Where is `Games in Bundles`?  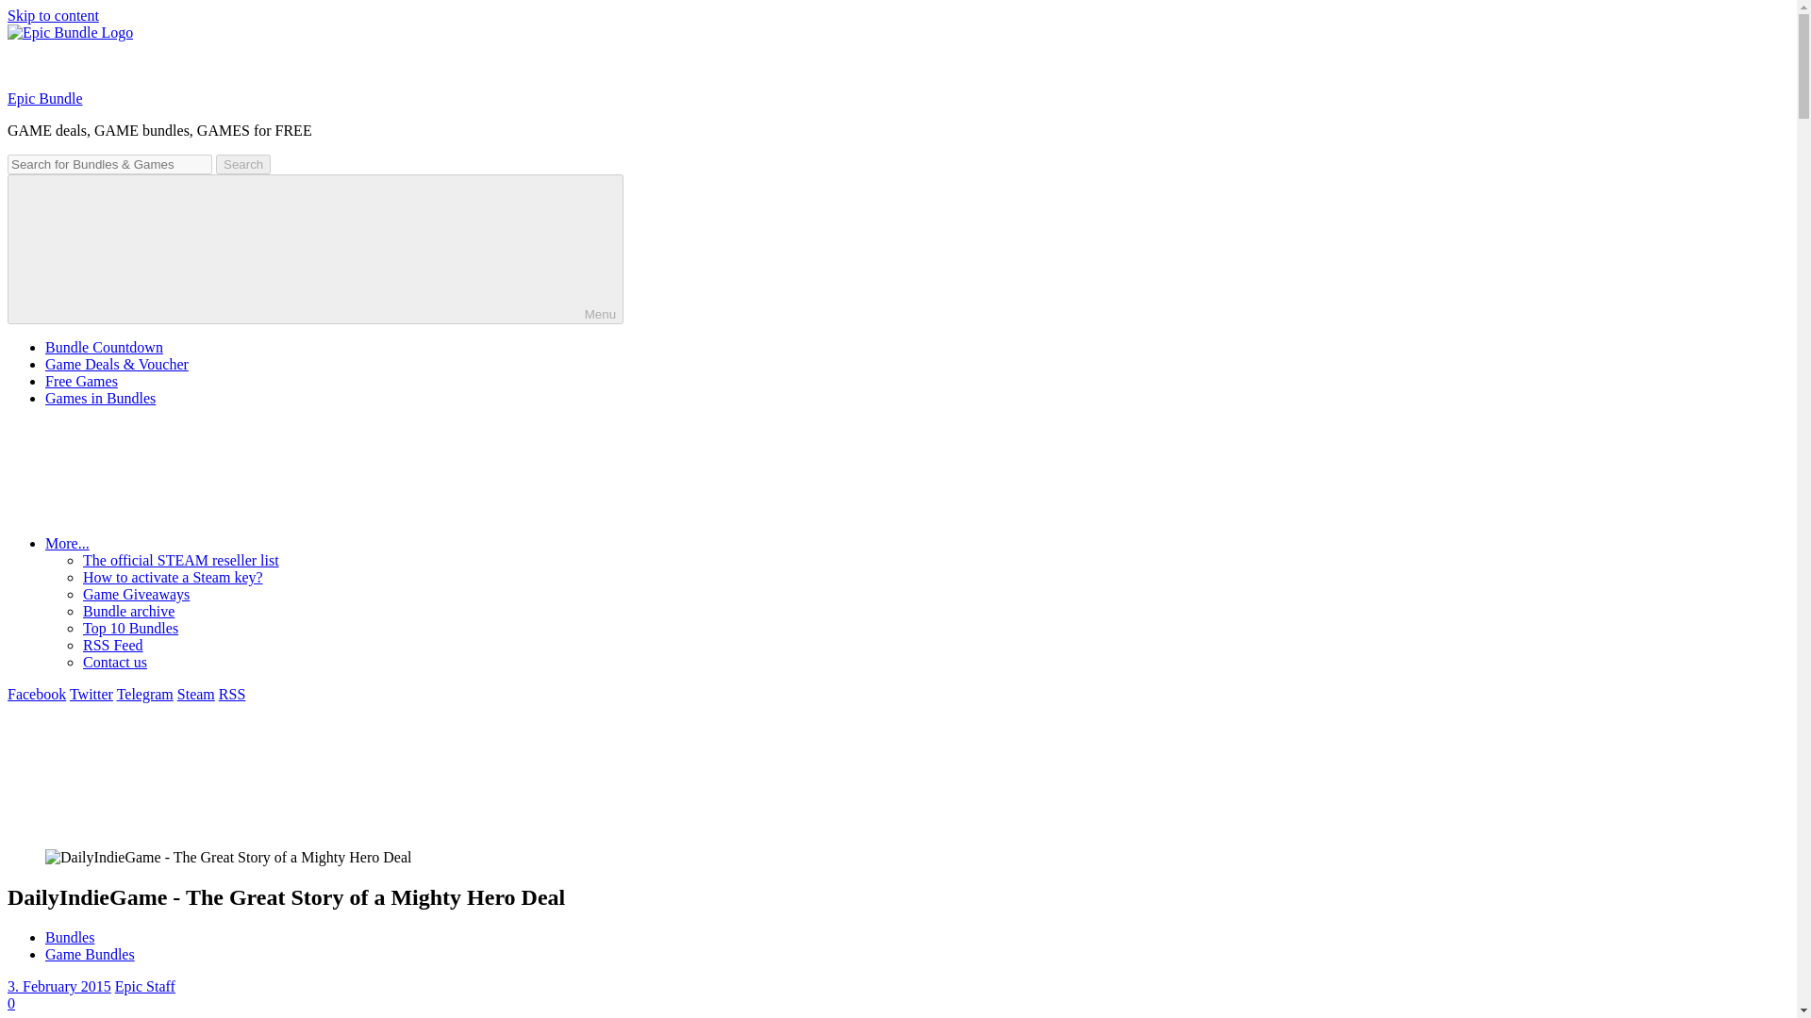 Games in Bundles is located at coordinates (100, 398).